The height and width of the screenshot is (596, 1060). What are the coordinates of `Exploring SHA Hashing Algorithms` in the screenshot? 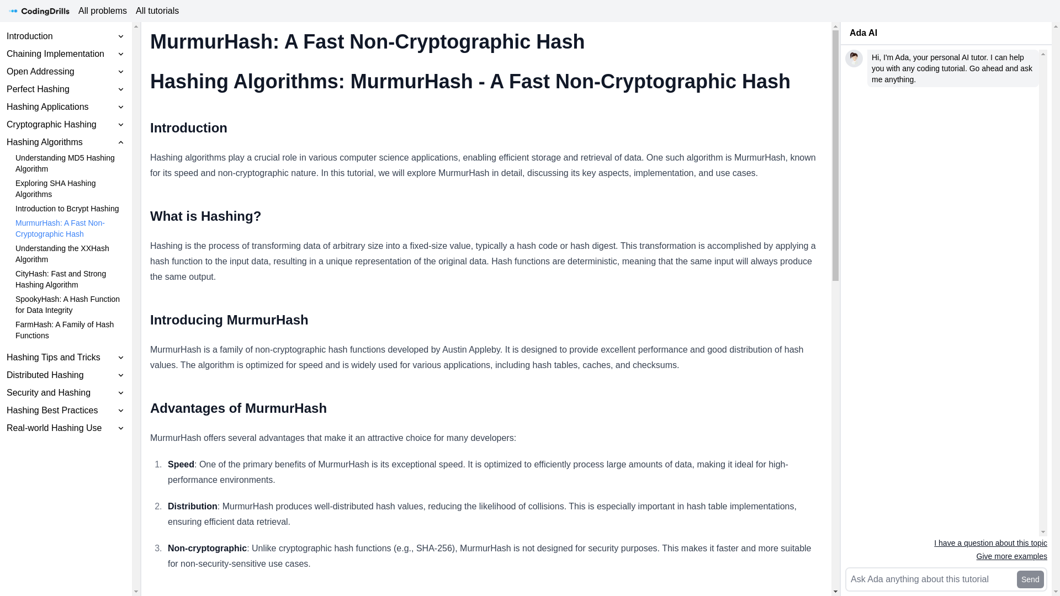 It's located at (70, 188).